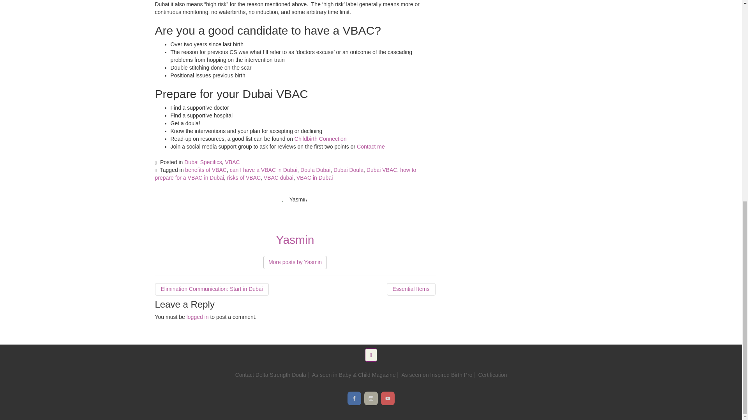 The image size is (748, 420). I want to click on VBAC, so click(232, 162).